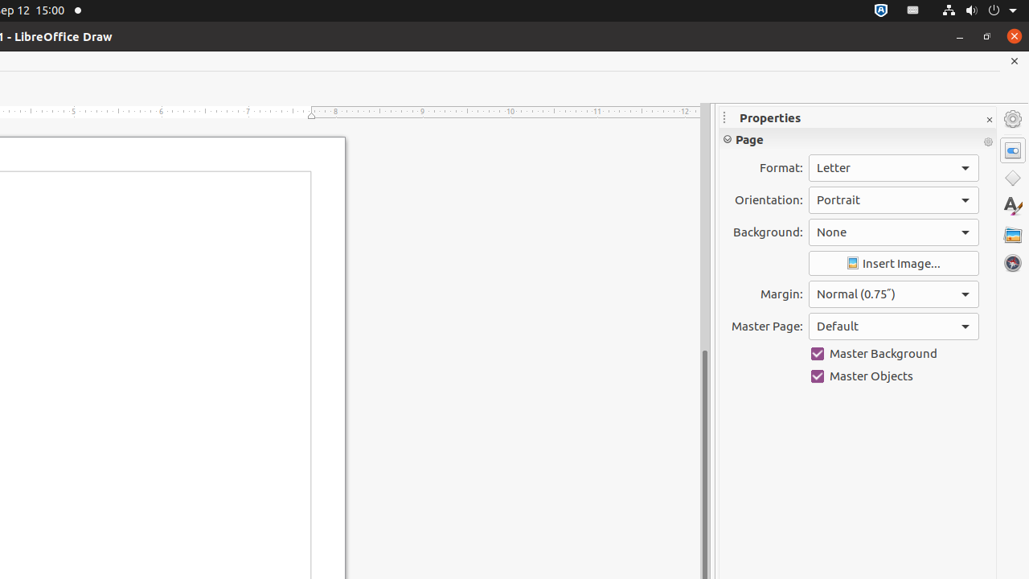 Image resolution: width=1029 pixels, height=579 pixels. Describe the element at coordinates (1013, 206) in the screenshot. I see `Styles` at that location.